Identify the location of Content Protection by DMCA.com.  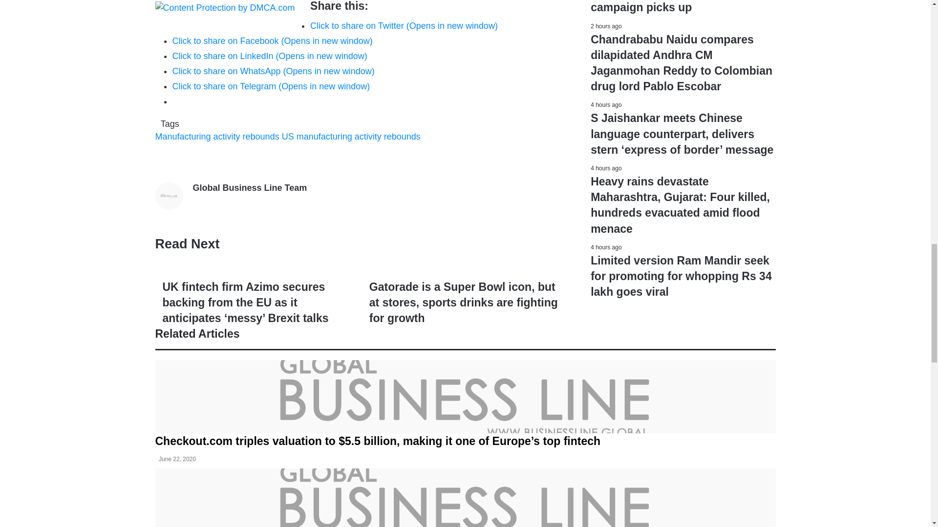
(225, 8).